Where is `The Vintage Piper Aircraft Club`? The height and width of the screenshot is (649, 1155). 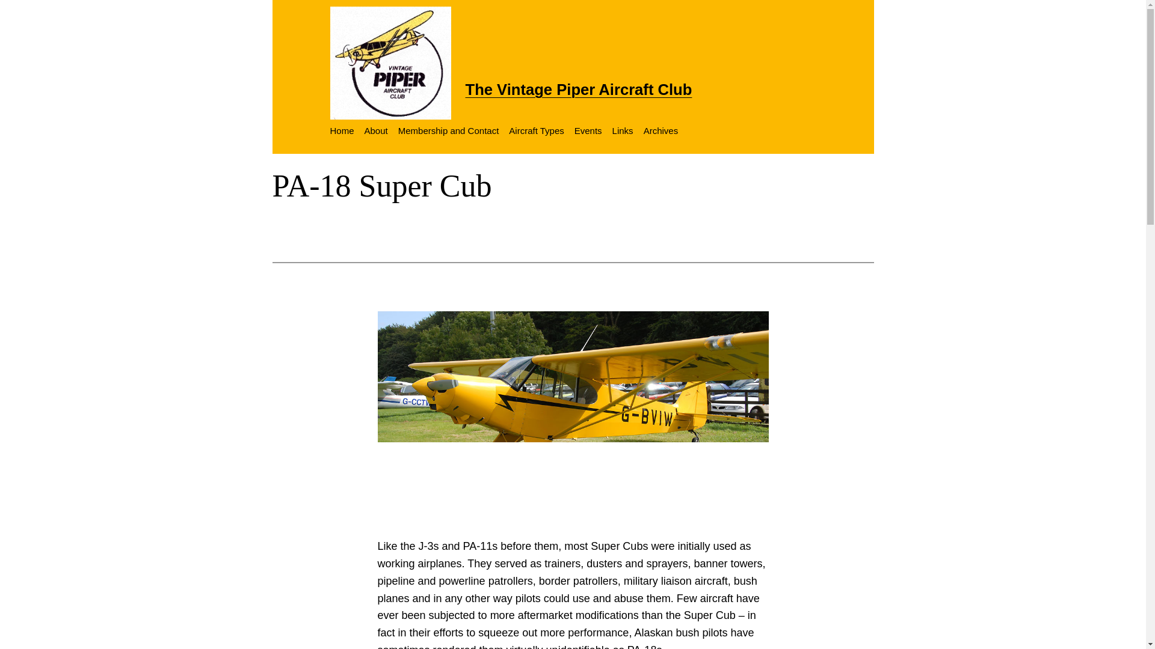 The Vintage Piper Aircraft Club is located at coordinates (579, 90).